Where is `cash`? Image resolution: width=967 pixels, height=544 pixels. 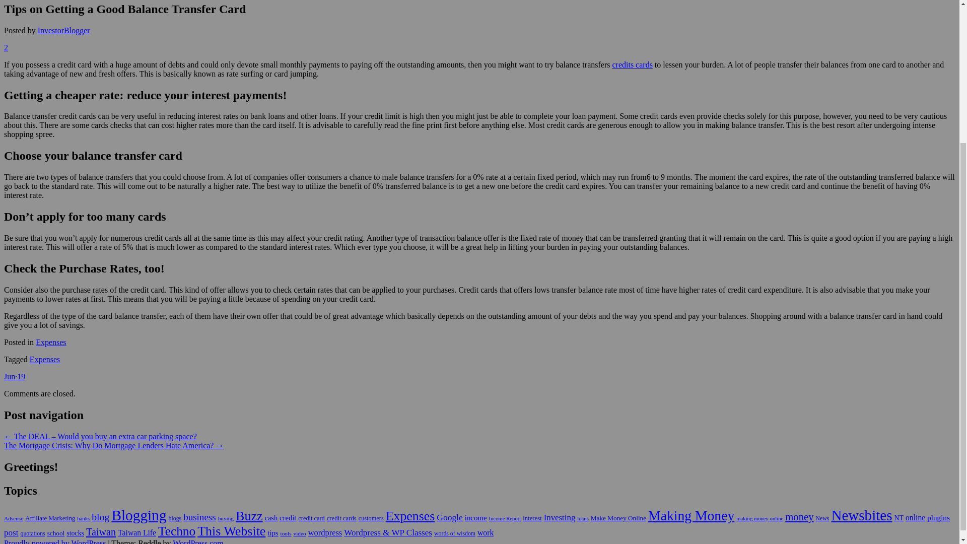
cash is located at coordinates (271, 517).